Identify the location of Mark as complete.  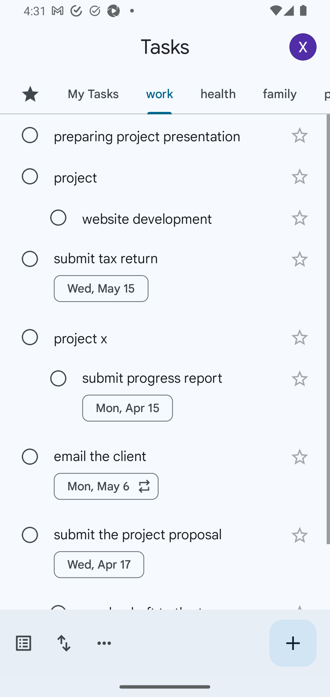
(30, 337).